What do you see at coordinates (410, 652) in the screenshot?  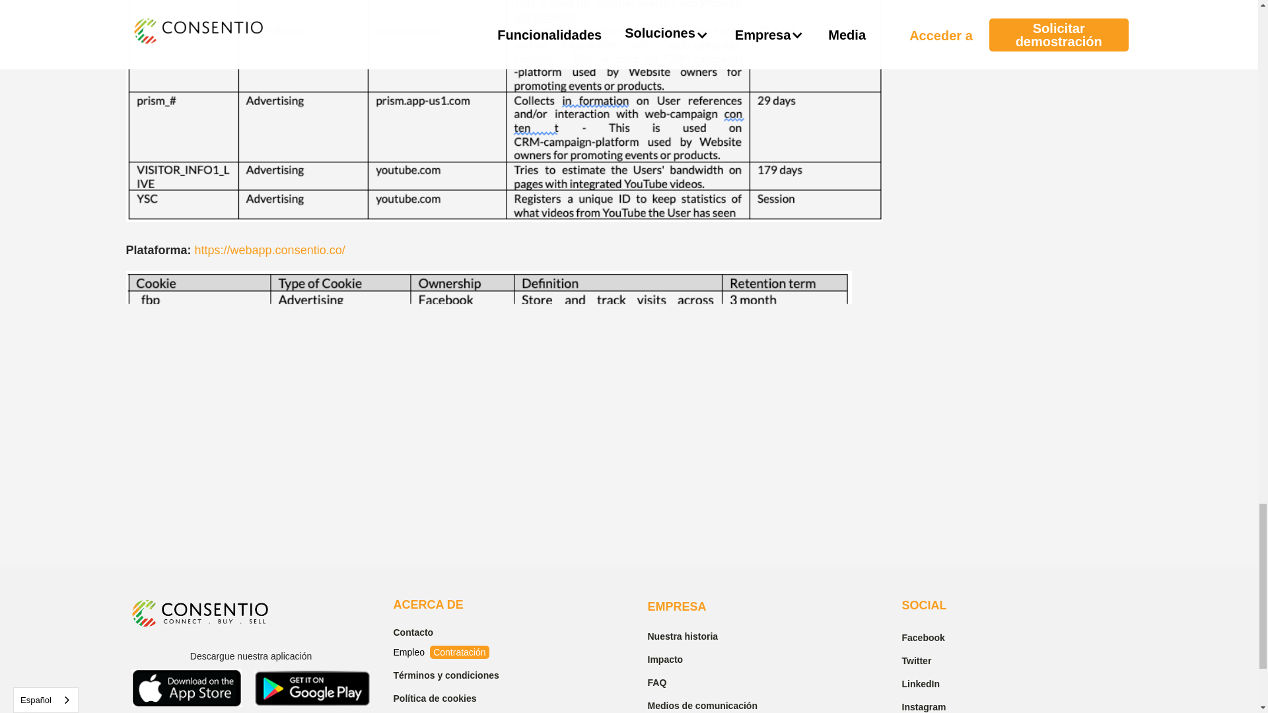 I see `Empleo` at bounding box center [410, 652].